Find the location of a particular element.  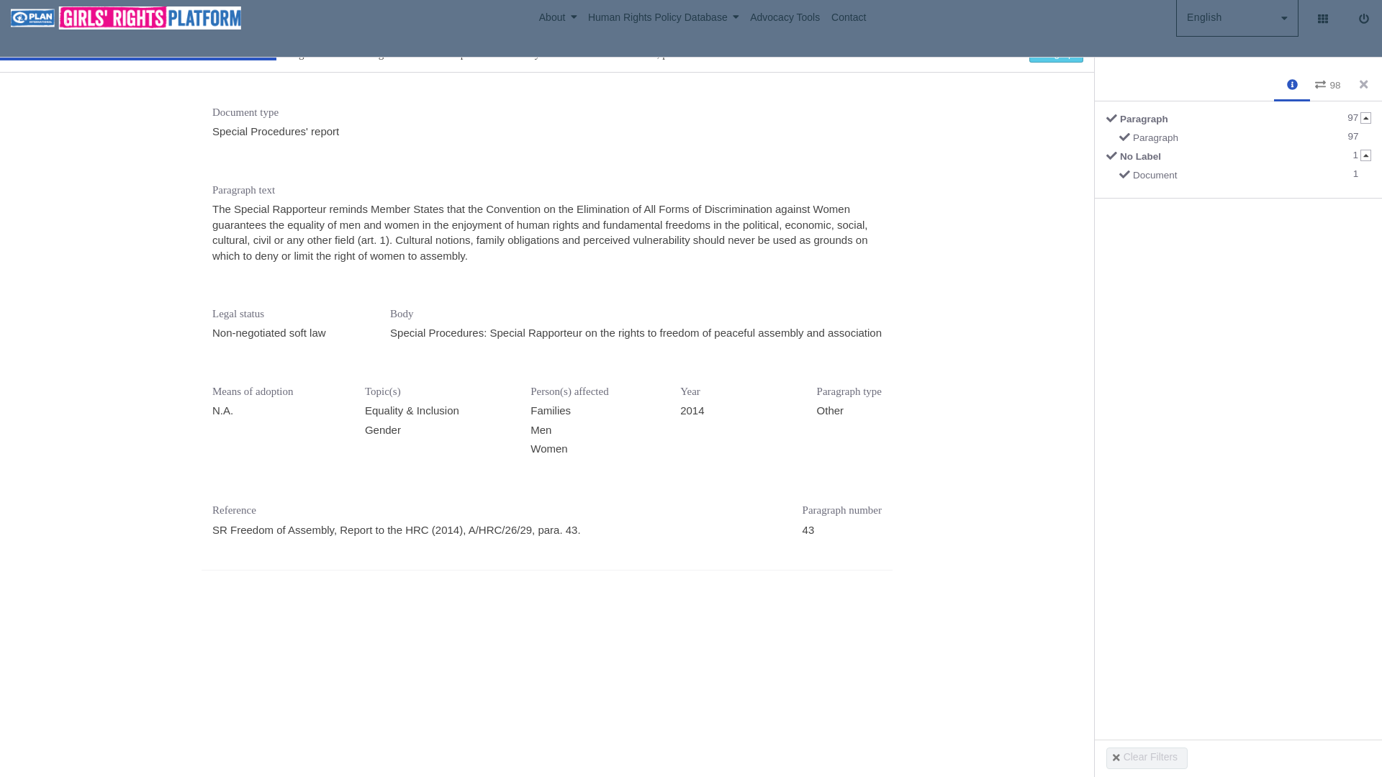

Paragraph is located at coordinates (1237, 17).